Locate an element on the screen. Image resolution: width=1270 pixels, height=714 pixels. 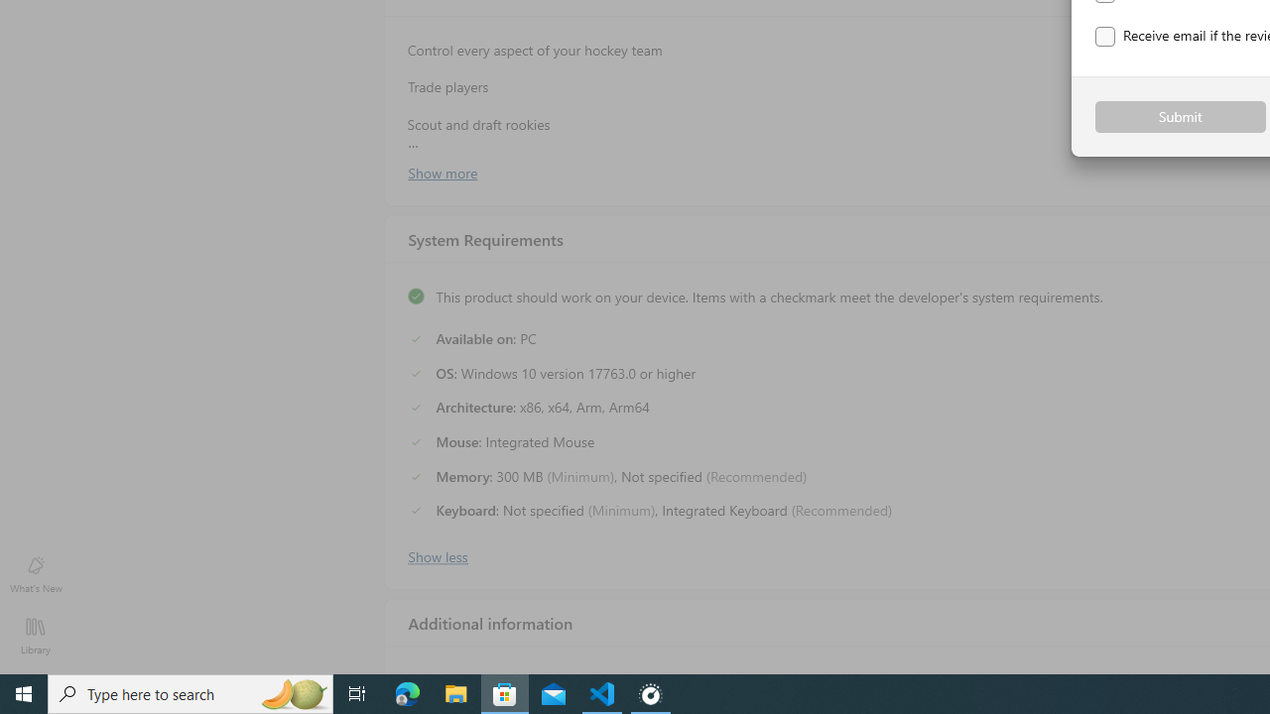
Show more is located at coordinates (442, 172).